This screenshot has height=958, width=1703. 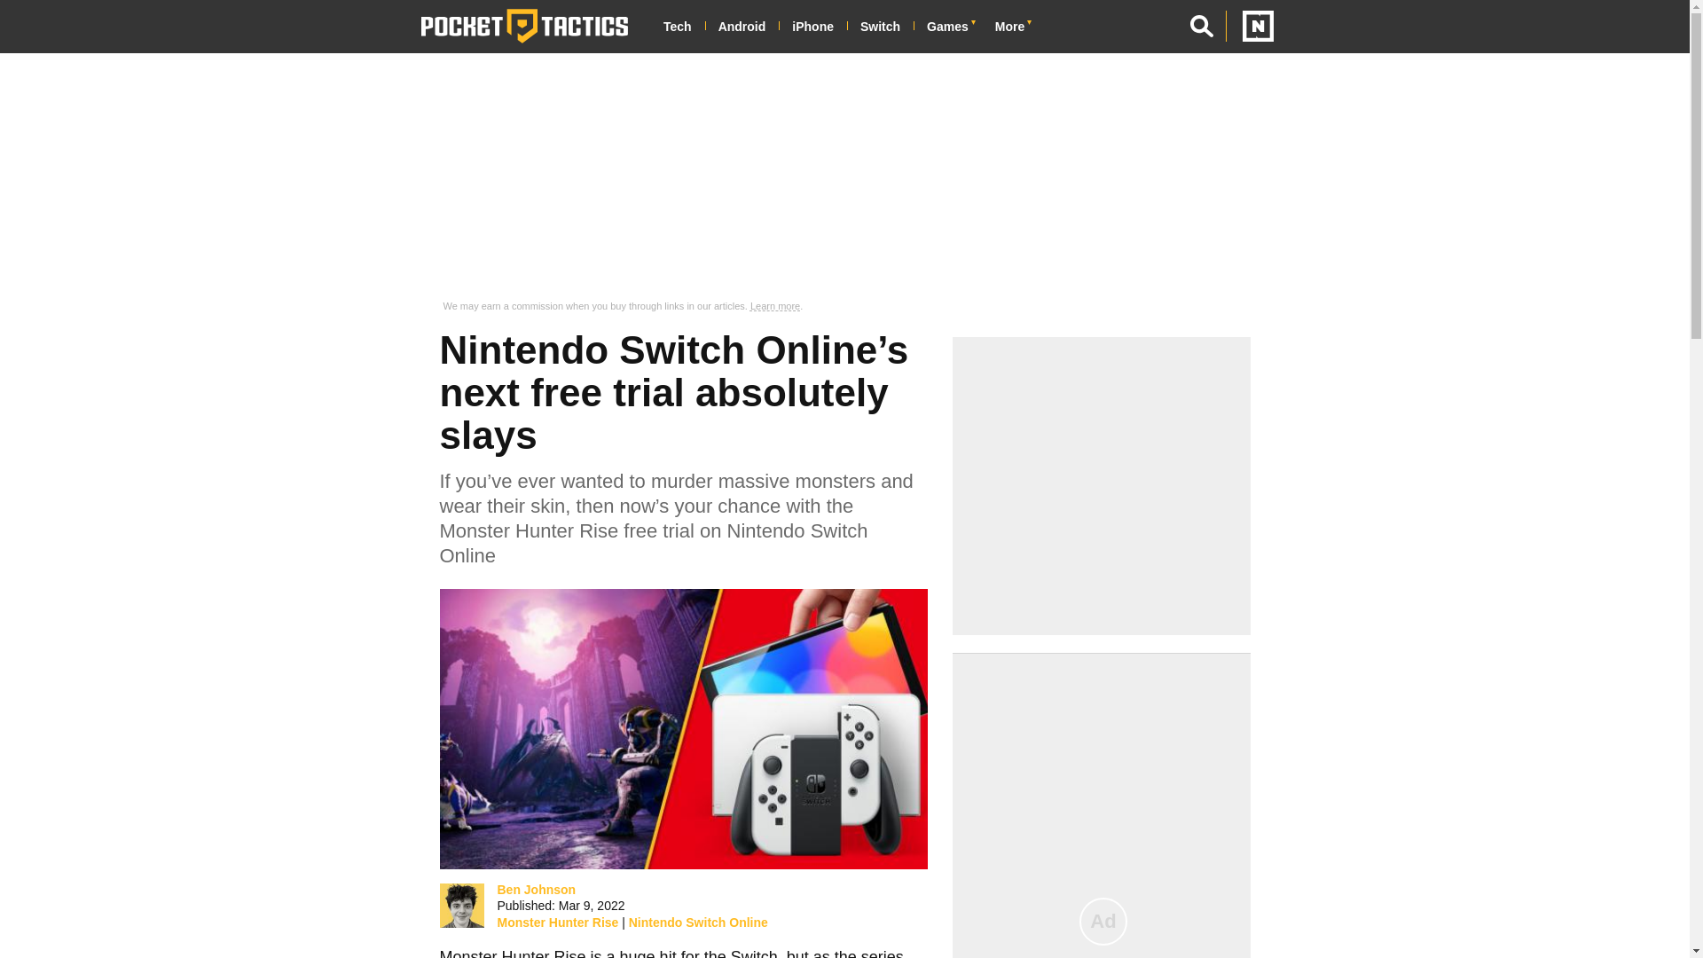 I want to click on Pocket Tactics, so click(x=524, y=26).